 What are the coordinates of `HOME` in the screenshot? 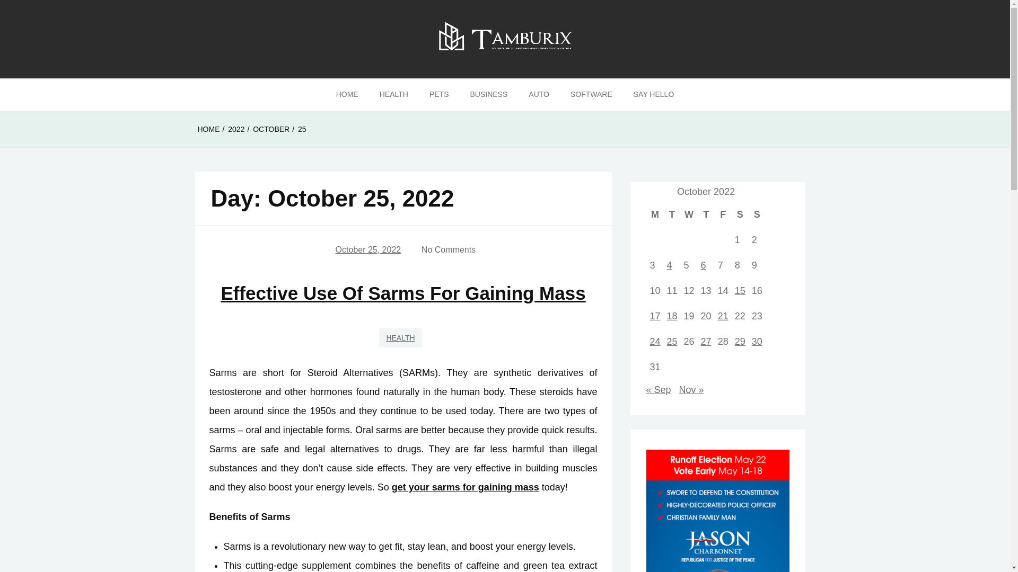 It's located at (208, 129).